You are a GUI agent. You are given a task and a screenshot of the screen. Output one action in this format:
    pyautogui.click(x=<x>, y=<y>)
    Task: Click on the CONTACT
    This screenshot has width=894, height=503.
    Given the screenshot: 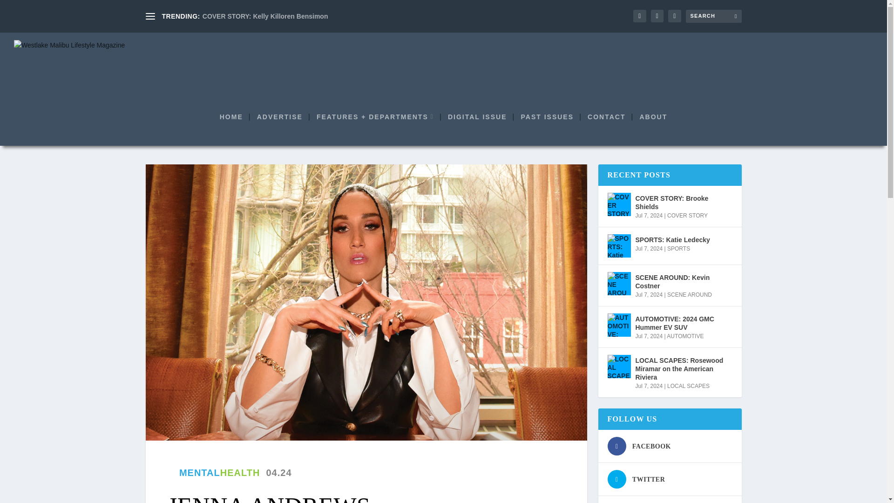 What is the action you would take?
    pyautogui.click(x=606, y=129)
    